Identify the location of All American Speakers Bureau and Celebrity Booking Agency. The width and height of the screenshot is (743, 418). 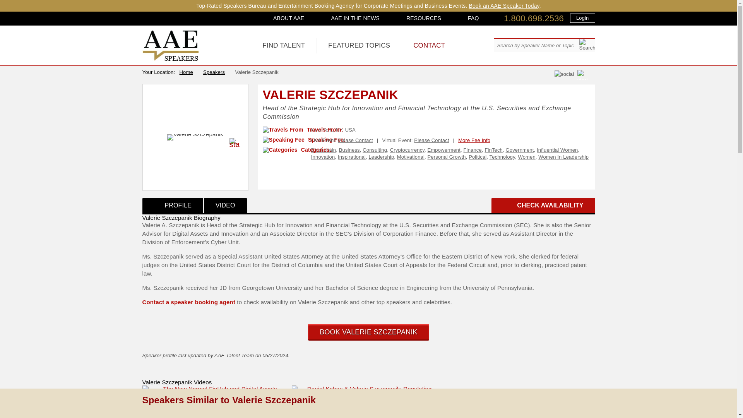
(171, 59).